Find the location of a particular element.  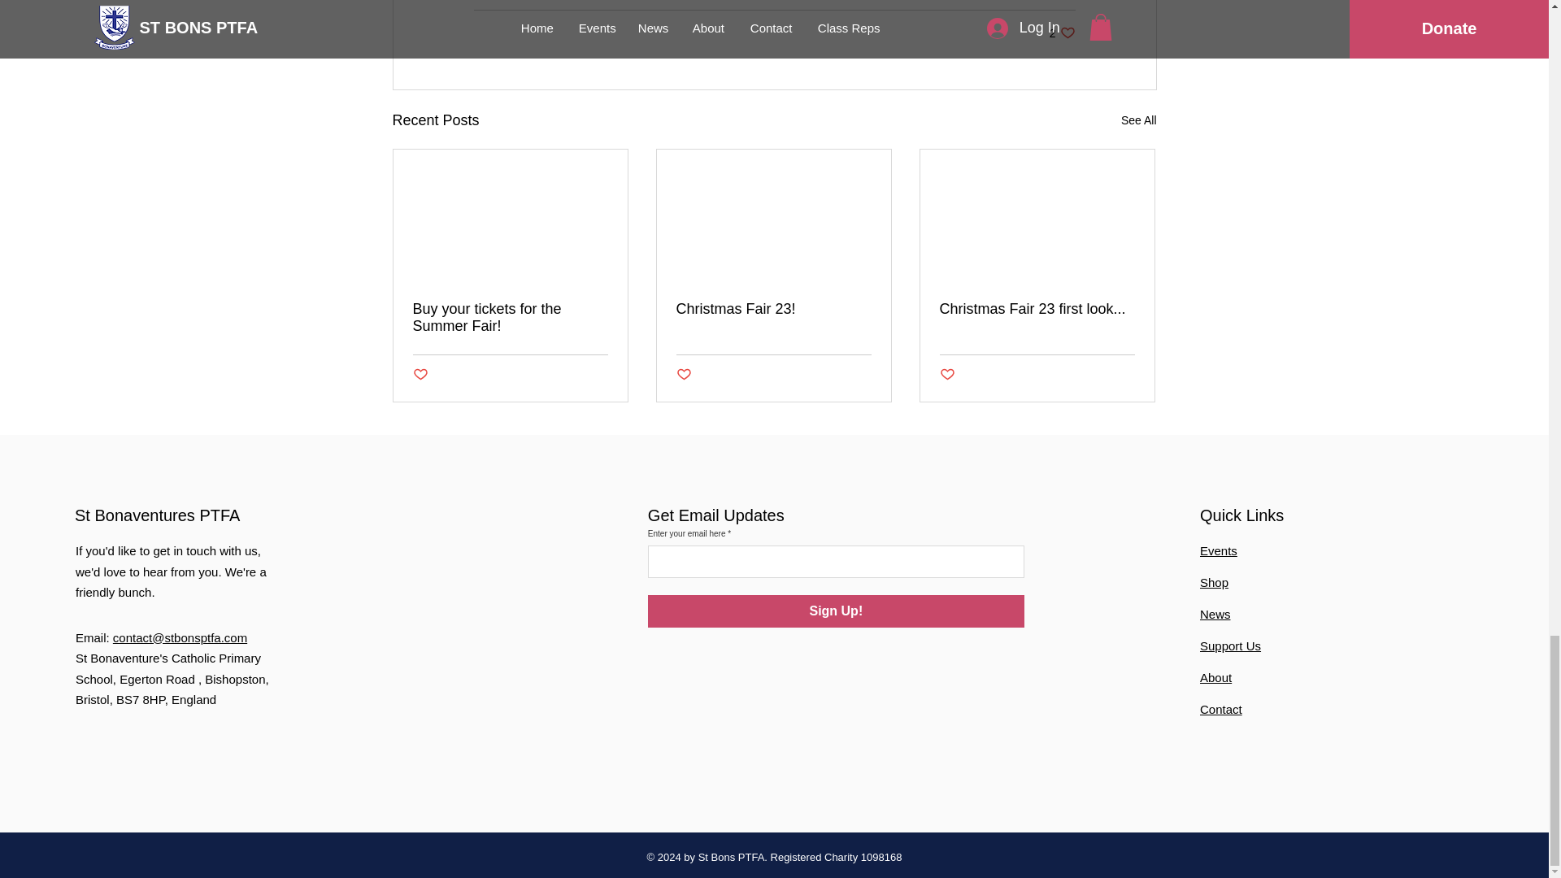

Christmas Fair 23 first look... is located at coordinates (1231, 645).